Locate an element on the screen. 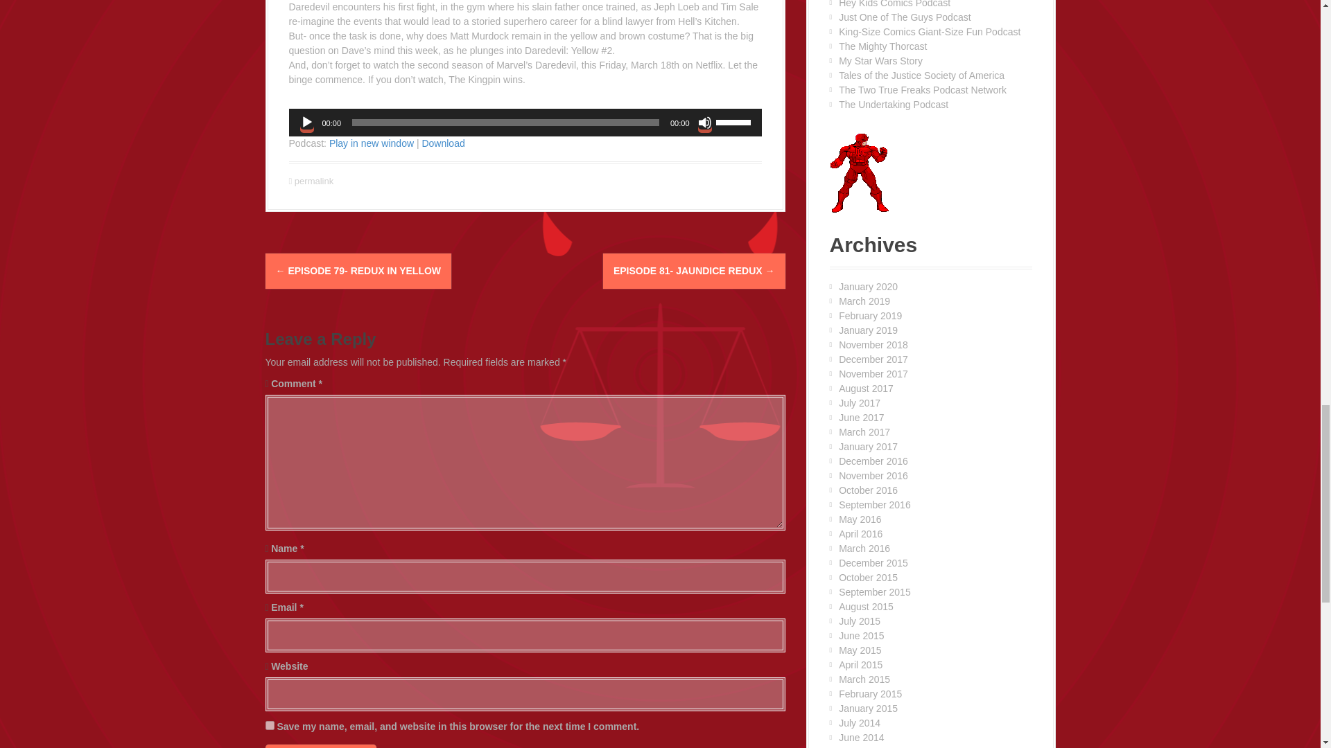  Play in new window is located at coordinates (372, 143).